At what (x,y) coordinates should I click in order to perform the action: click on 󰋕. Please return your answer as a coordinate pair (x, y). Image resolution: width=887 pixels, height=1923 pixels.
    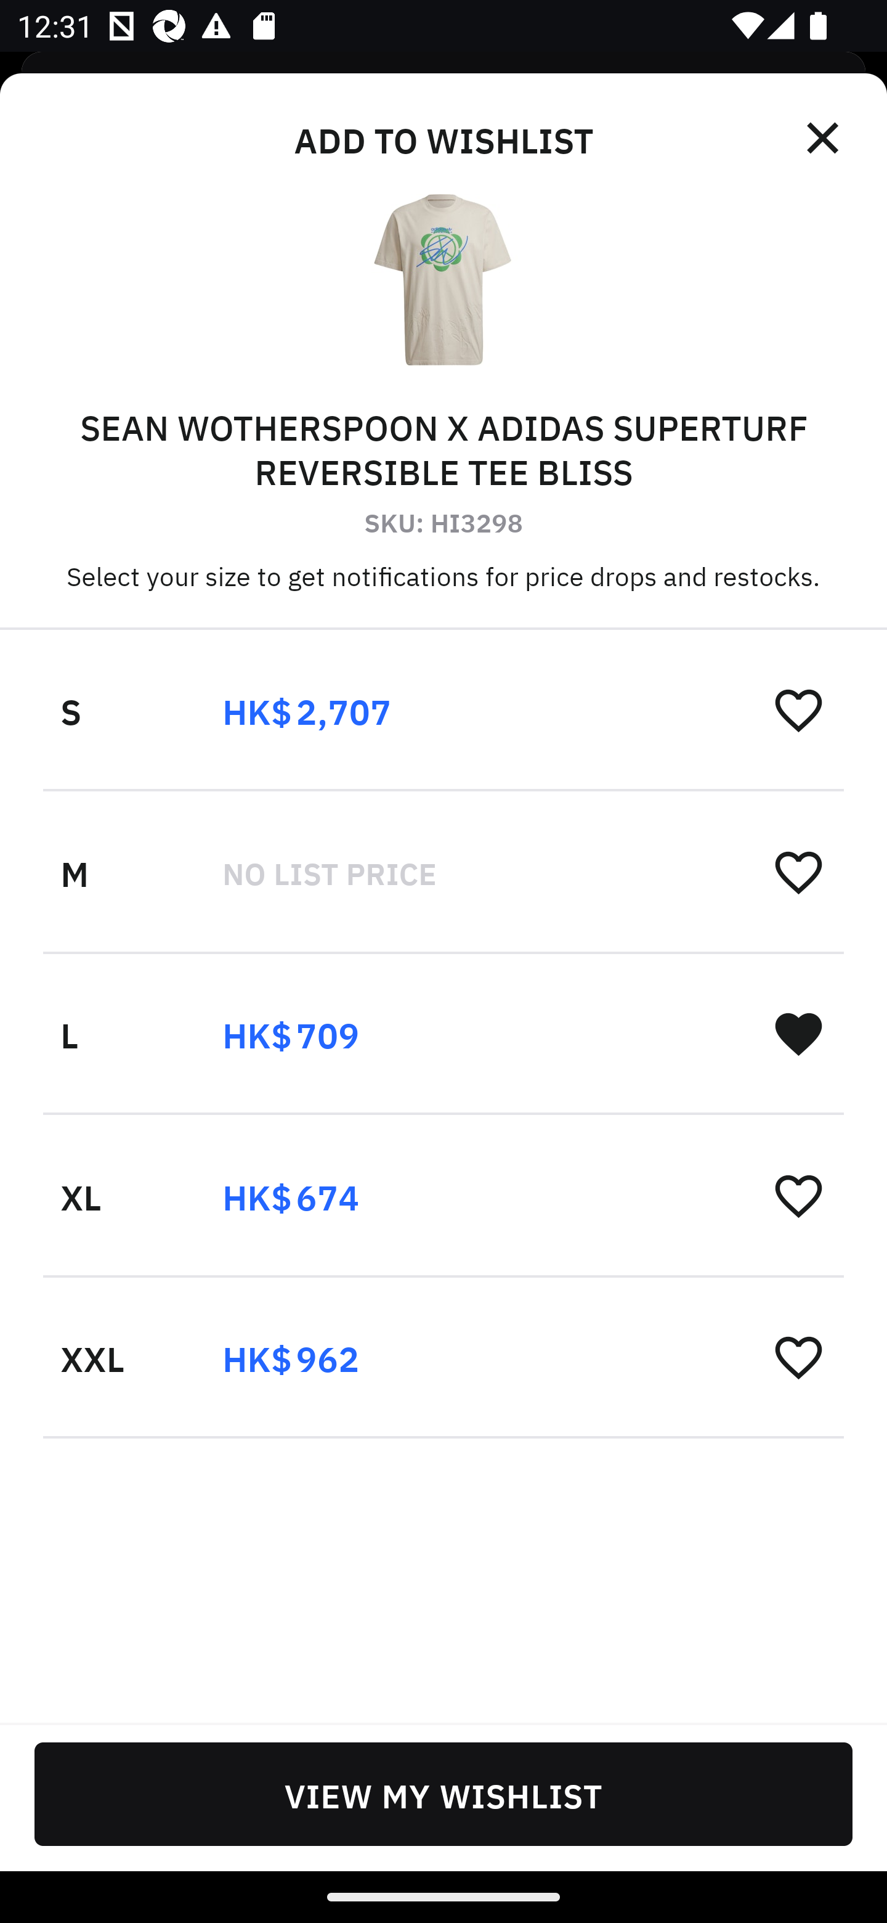
    Looking at the image, I should click on (798, 709).